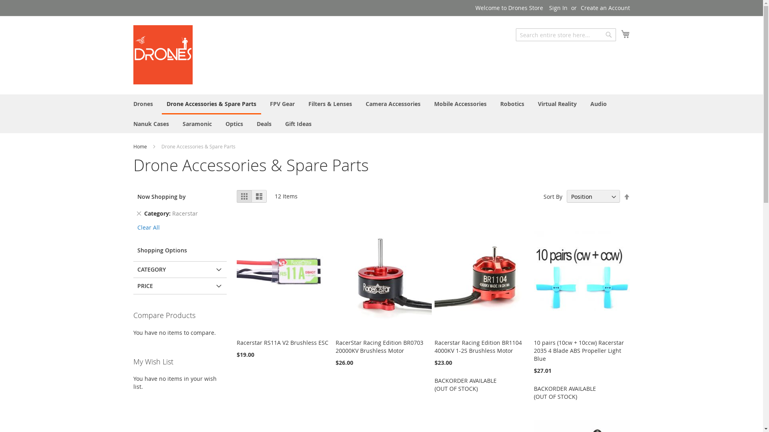 Image resolution: width=769 pixels, height=432 pixels. I want to click on List, so click(259, 196).